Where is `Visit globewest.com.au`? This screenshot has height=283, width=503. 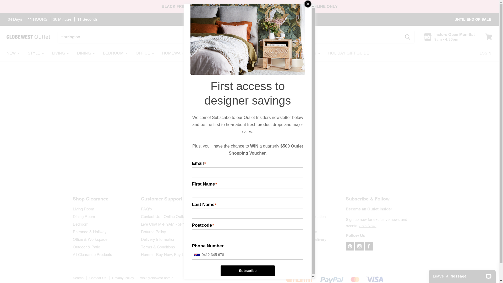
Visit globewest.com.au is located at coordinates (158, 278).